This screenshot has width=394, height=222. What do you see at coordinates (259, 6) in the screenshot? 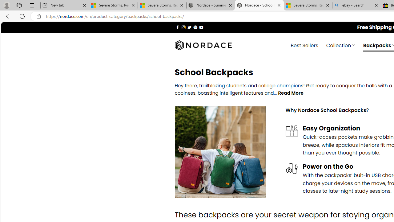
I see `Nordace - School Backpacks` at bounding box center [259, 6].